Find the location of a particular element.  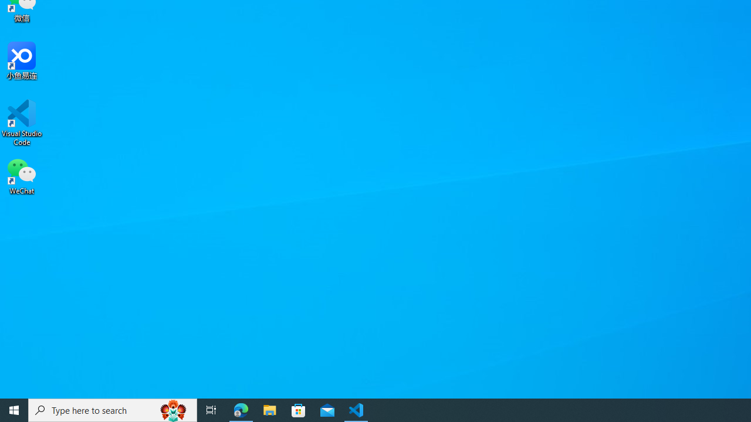

Visual Studio Code - 1 running window is located at coordinates (356, 410).